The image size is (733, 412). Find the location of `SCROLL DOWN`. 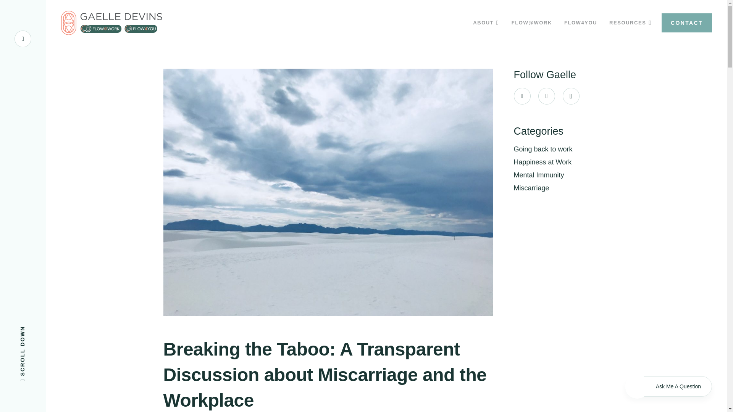

SCROLL DOWN is located at coordinates (47, 329).